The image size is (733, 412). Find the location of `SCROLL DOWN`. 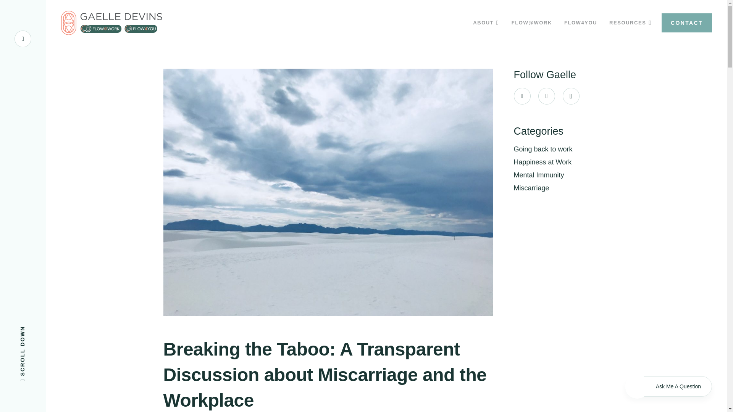

SCROLL DOWN is located at coordinates (47, 329).